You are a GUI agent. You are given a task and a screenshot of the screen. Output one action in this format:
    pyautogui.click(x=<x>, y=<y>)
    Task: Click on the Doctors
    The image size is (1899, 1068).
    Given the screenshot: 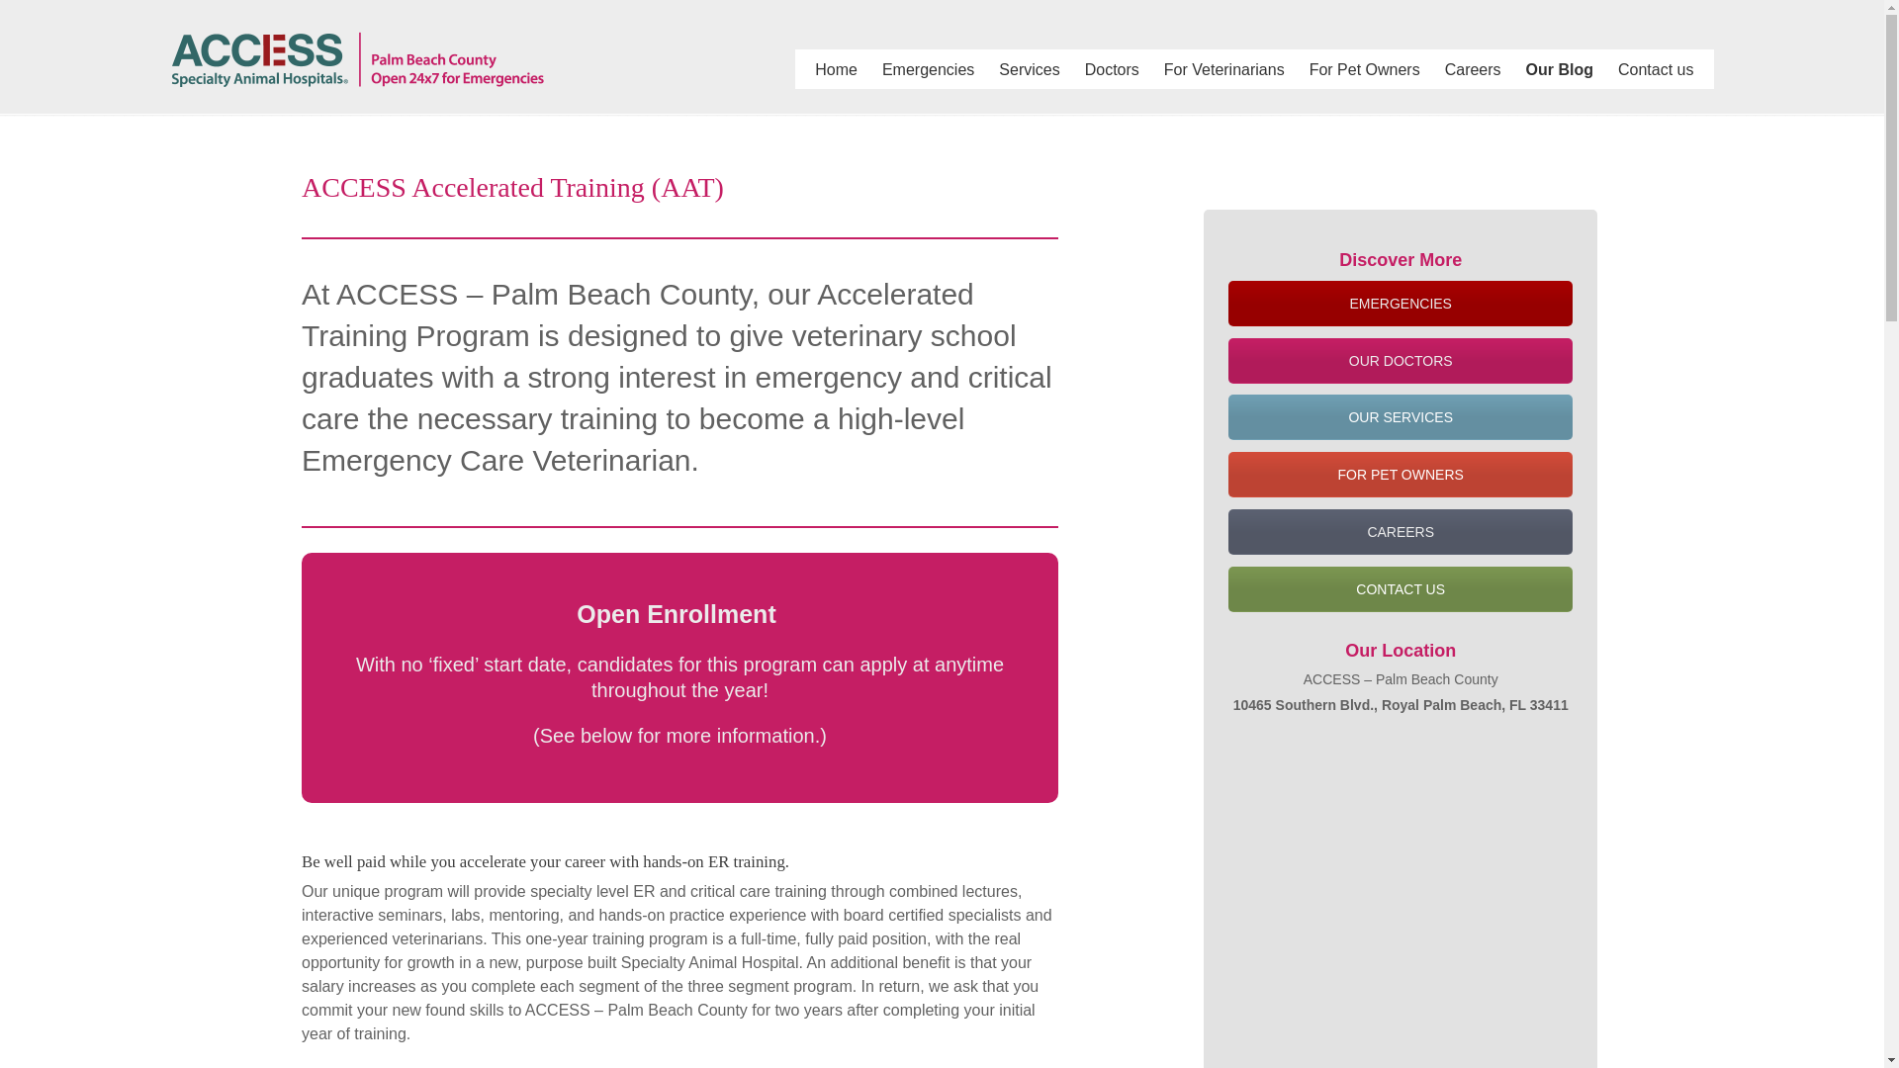 What is the action you would take?
    pyautogui.click(x=1112, y=69)
    